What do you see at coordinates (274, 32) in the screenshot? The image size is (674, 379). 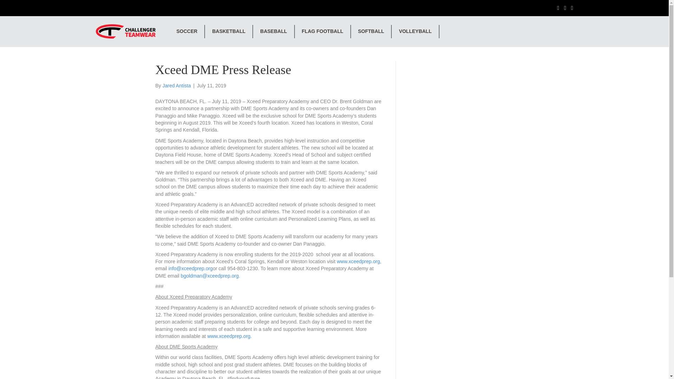 I see `BASEBALL` at bounding box center [274, 32].